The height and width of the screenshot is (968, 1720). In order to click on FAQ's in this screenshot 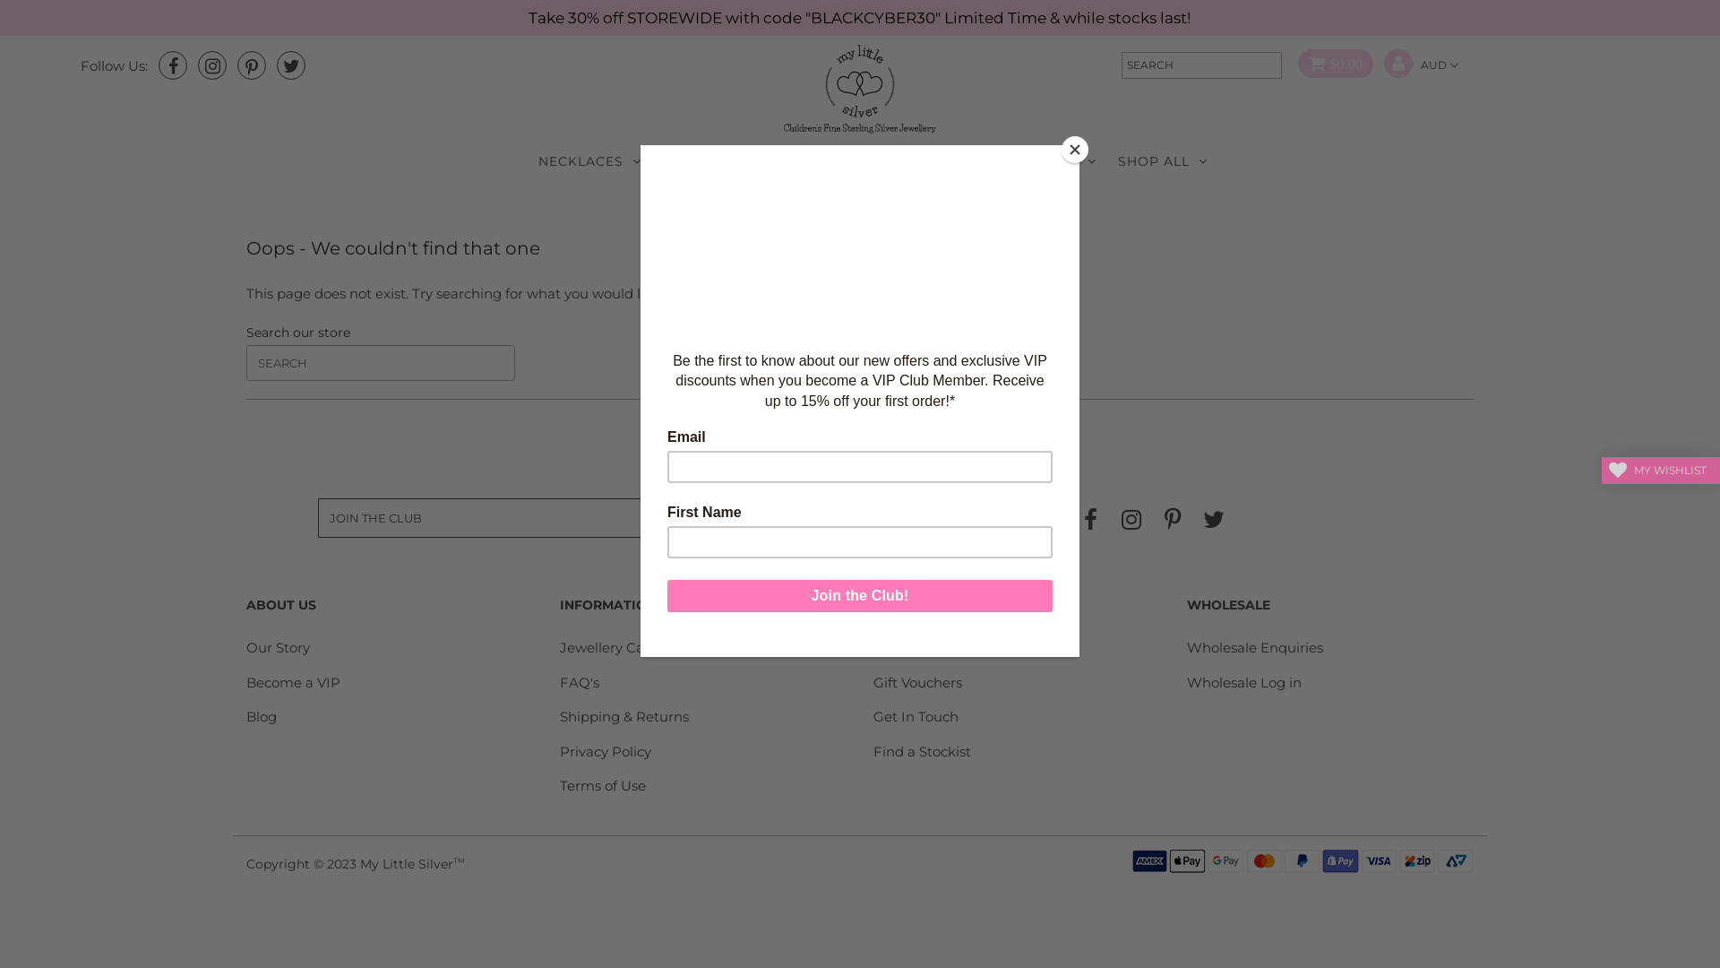, I will do `click(580, 683)`.